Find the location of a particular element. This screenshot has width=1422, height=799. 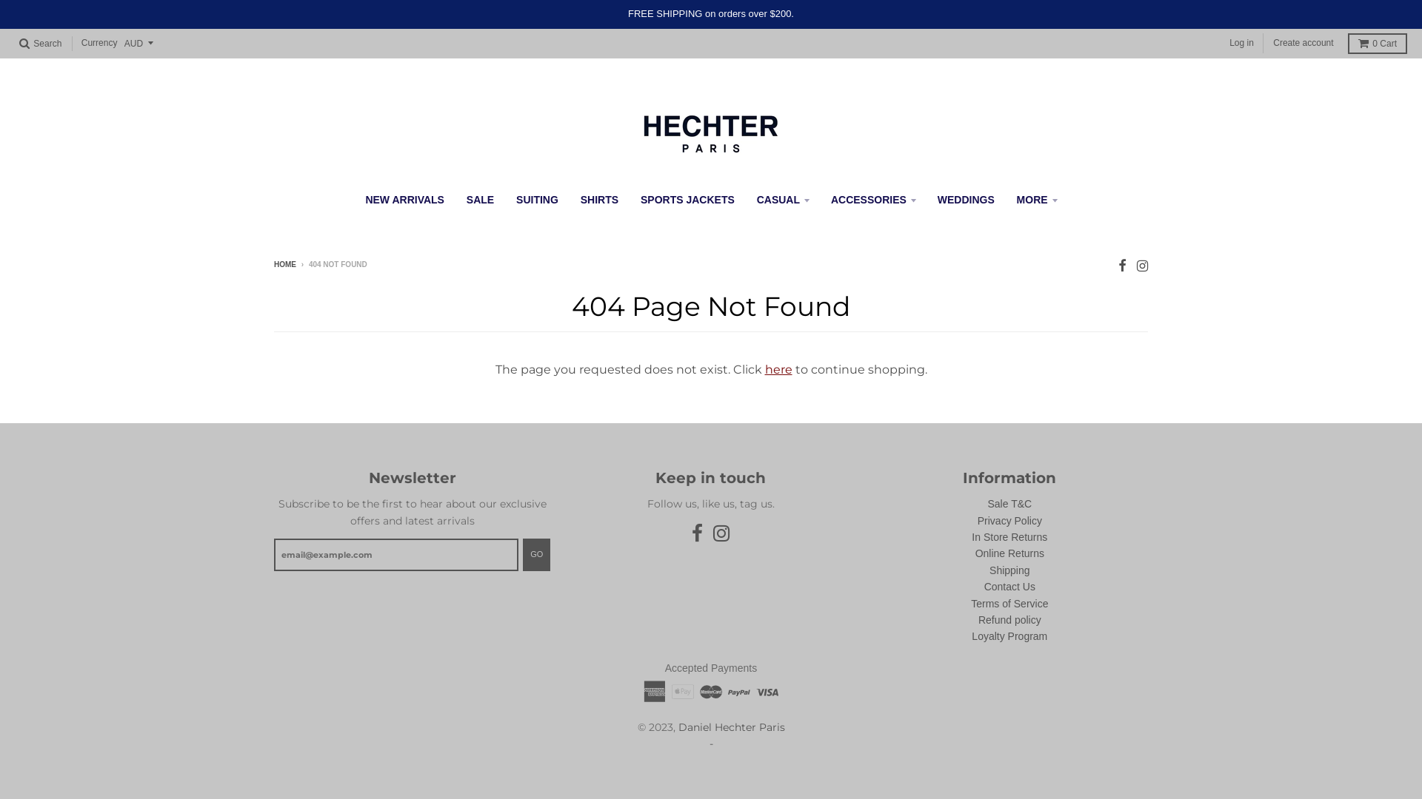

Create account is located at coordinates (1303, 43).